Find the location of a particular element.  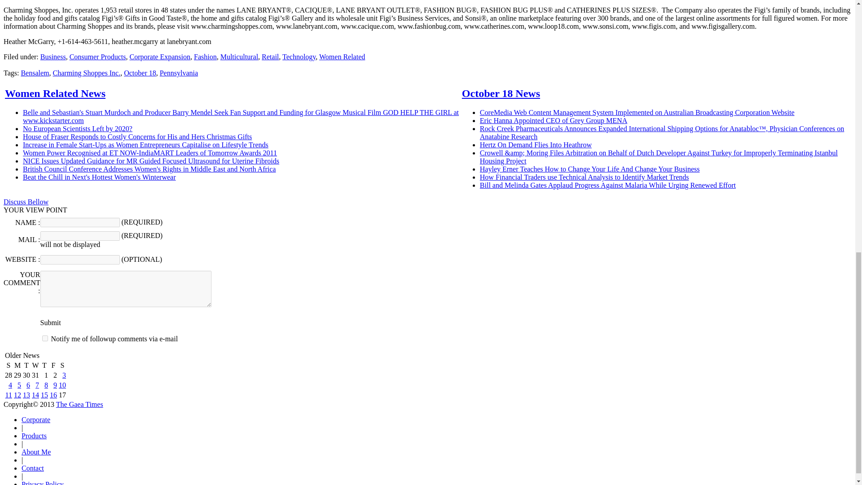

Technology is located at coordinates (299, 57).